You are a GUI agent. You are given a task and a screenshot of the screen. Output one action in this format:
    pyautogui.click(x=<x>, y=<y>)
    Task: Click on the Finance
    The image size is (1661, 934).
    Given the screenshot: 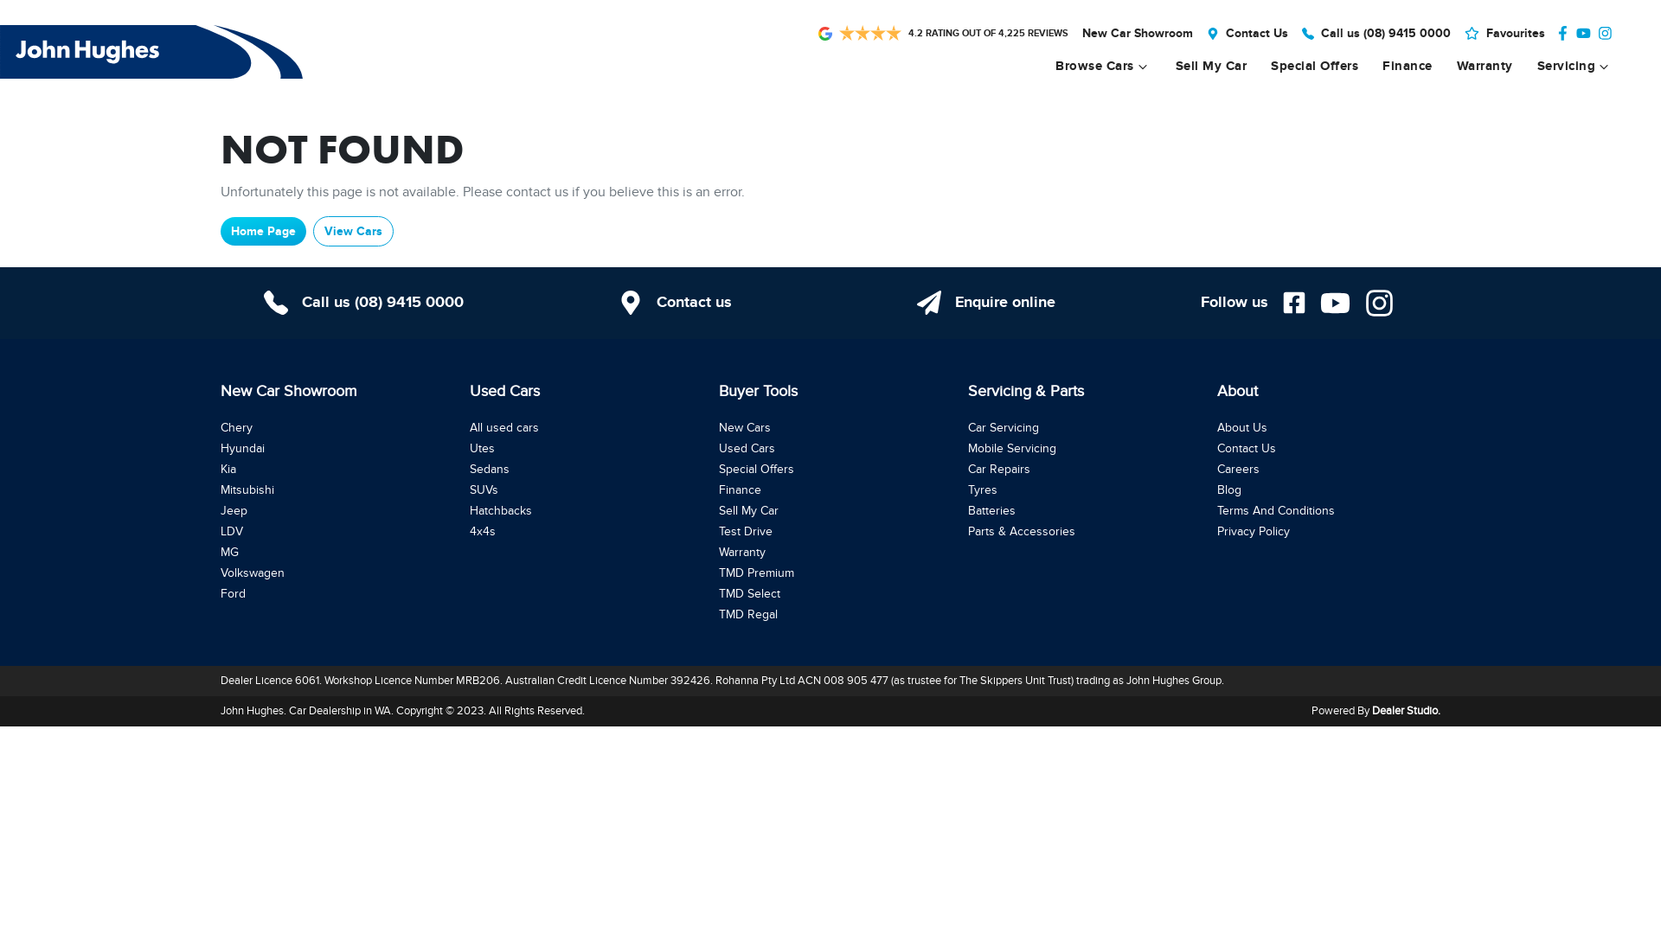 What is the action you would take?
    pyautogui.click(x=741, y=489)
    